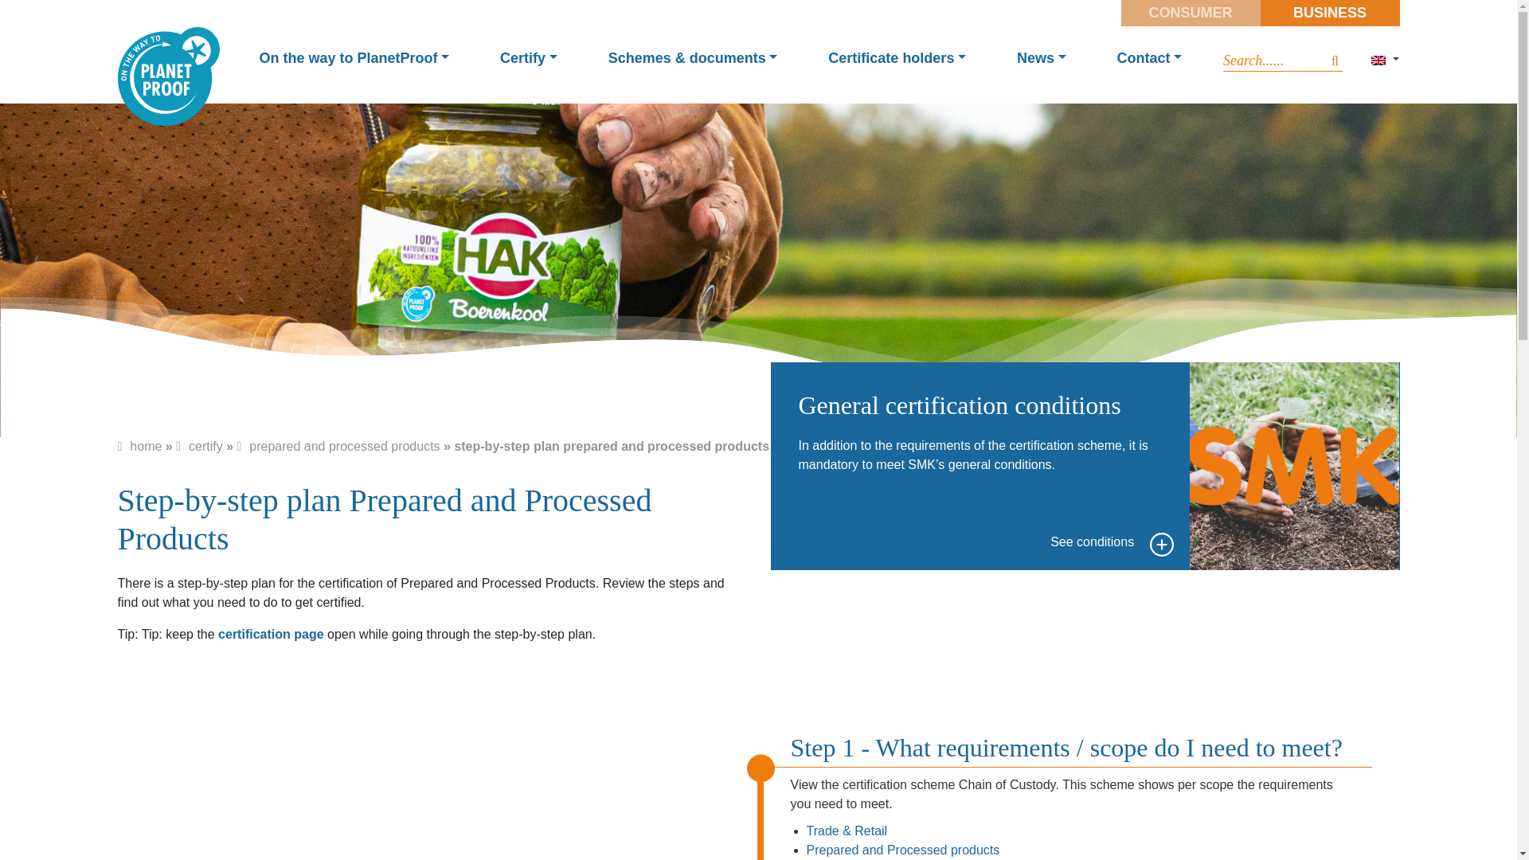  I want to click on Contact, so click(1150, 58).